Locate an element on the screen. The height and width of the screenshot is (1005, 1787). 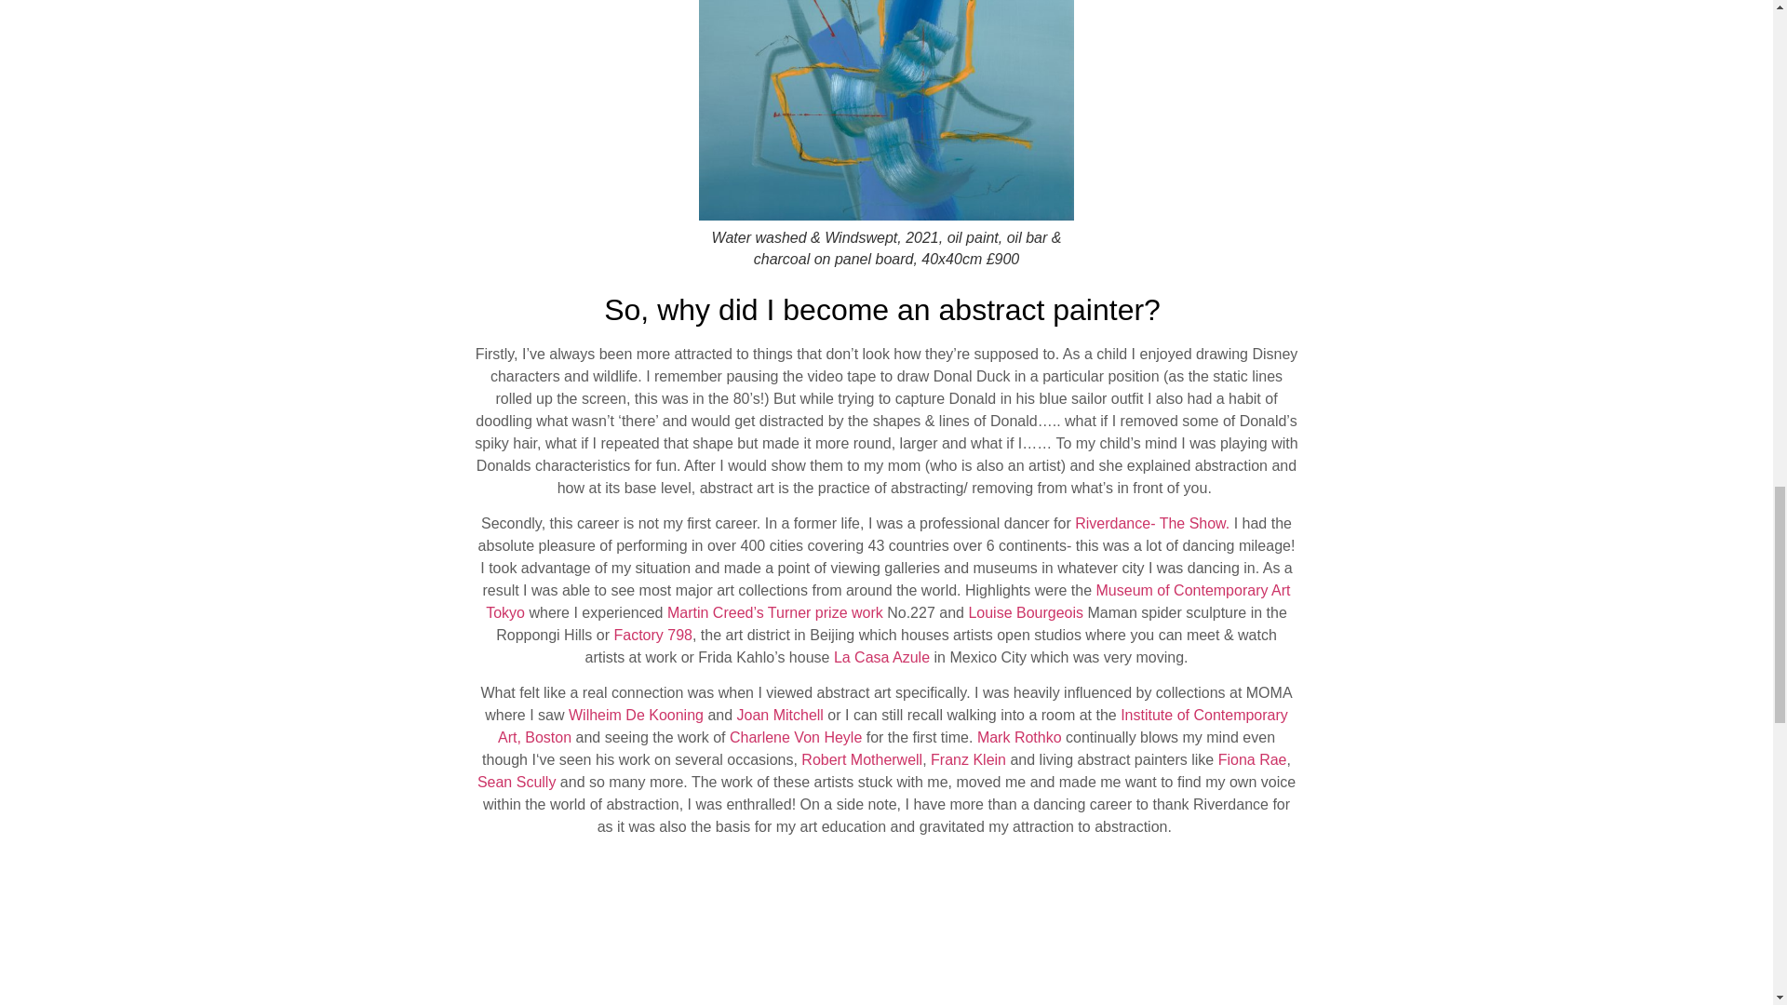
Riverdance- The Show. is located at coordinates (1152, 523).